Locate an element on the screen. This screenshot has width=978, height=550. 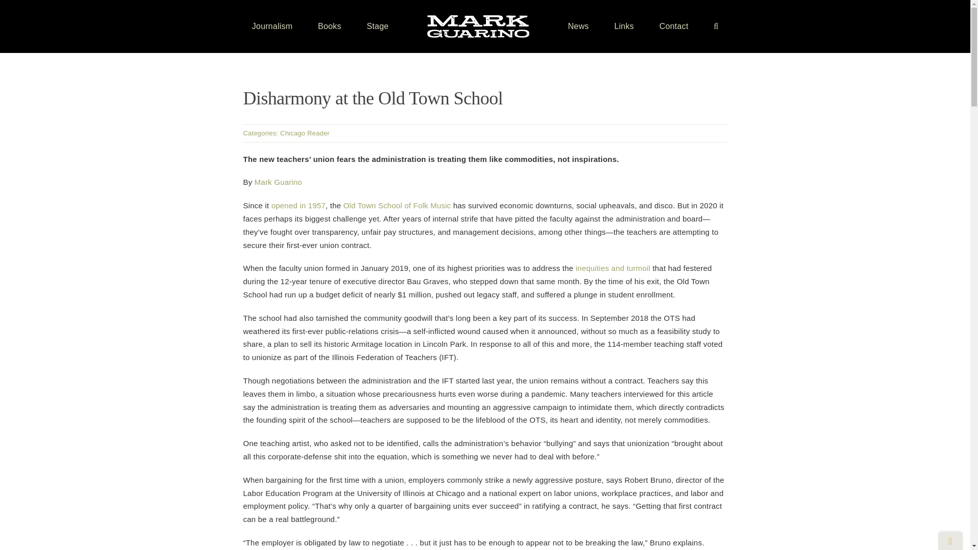
Old Town School of Folk Music is located at coordinates (397, 205).